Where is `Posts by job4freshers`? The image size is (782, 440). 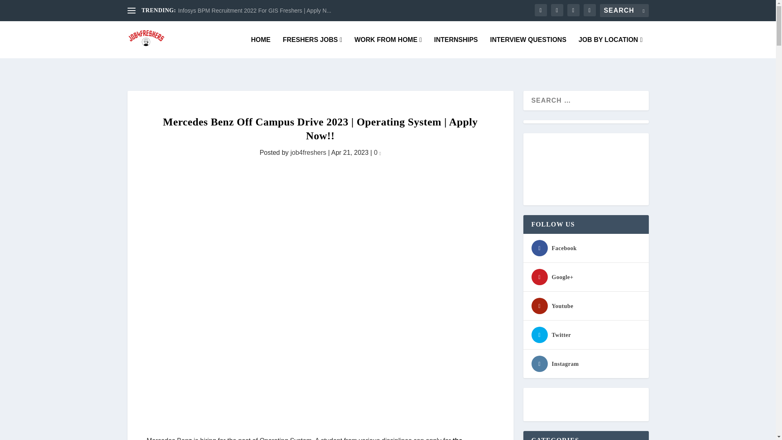
Posts by job4freshers is located at coordinates (308, 152).